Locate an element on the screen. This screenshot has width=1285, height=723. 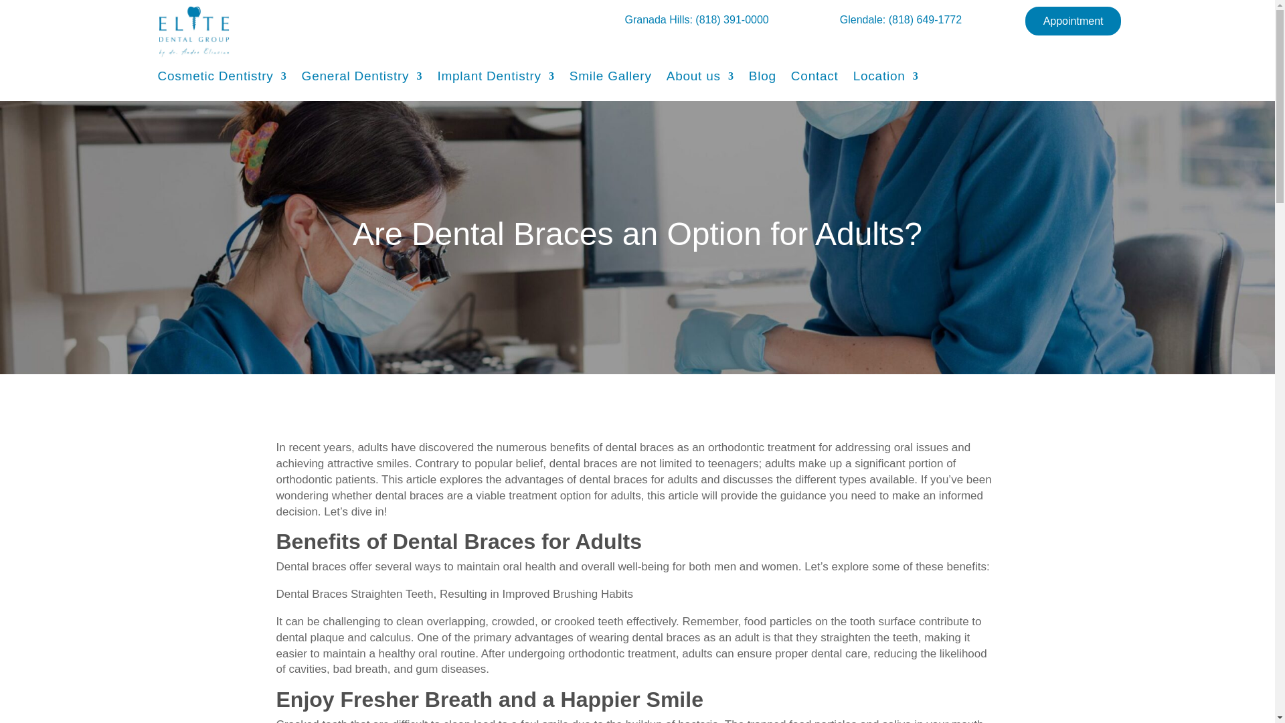
elitedental-logo is located at coordinates (194, 31).